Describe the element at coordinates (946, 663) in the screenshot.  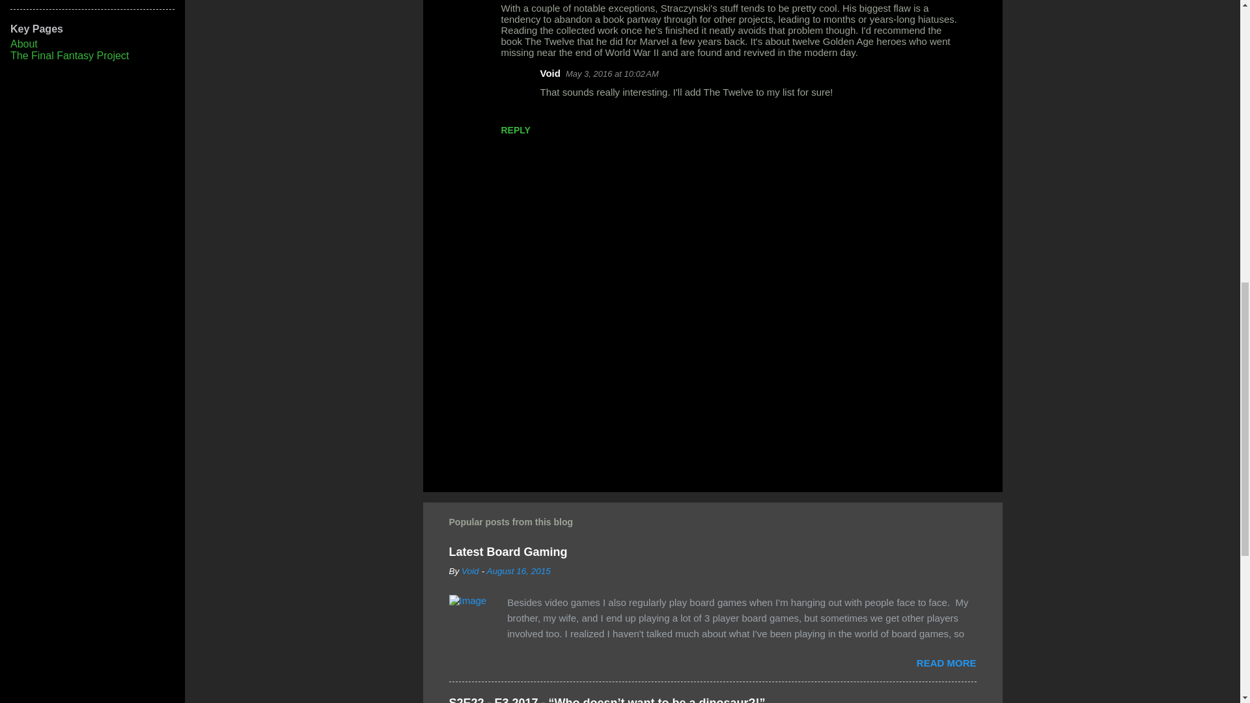
I see `READ MORE` at that location.